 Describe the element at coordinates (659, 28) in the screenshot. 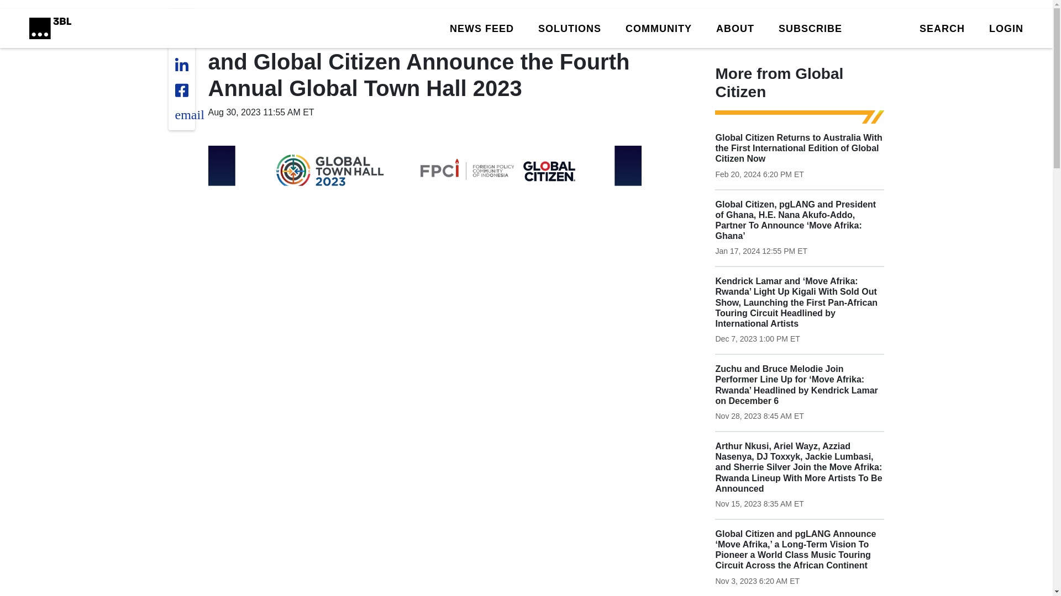

I see `COMMUNITY` at that location.